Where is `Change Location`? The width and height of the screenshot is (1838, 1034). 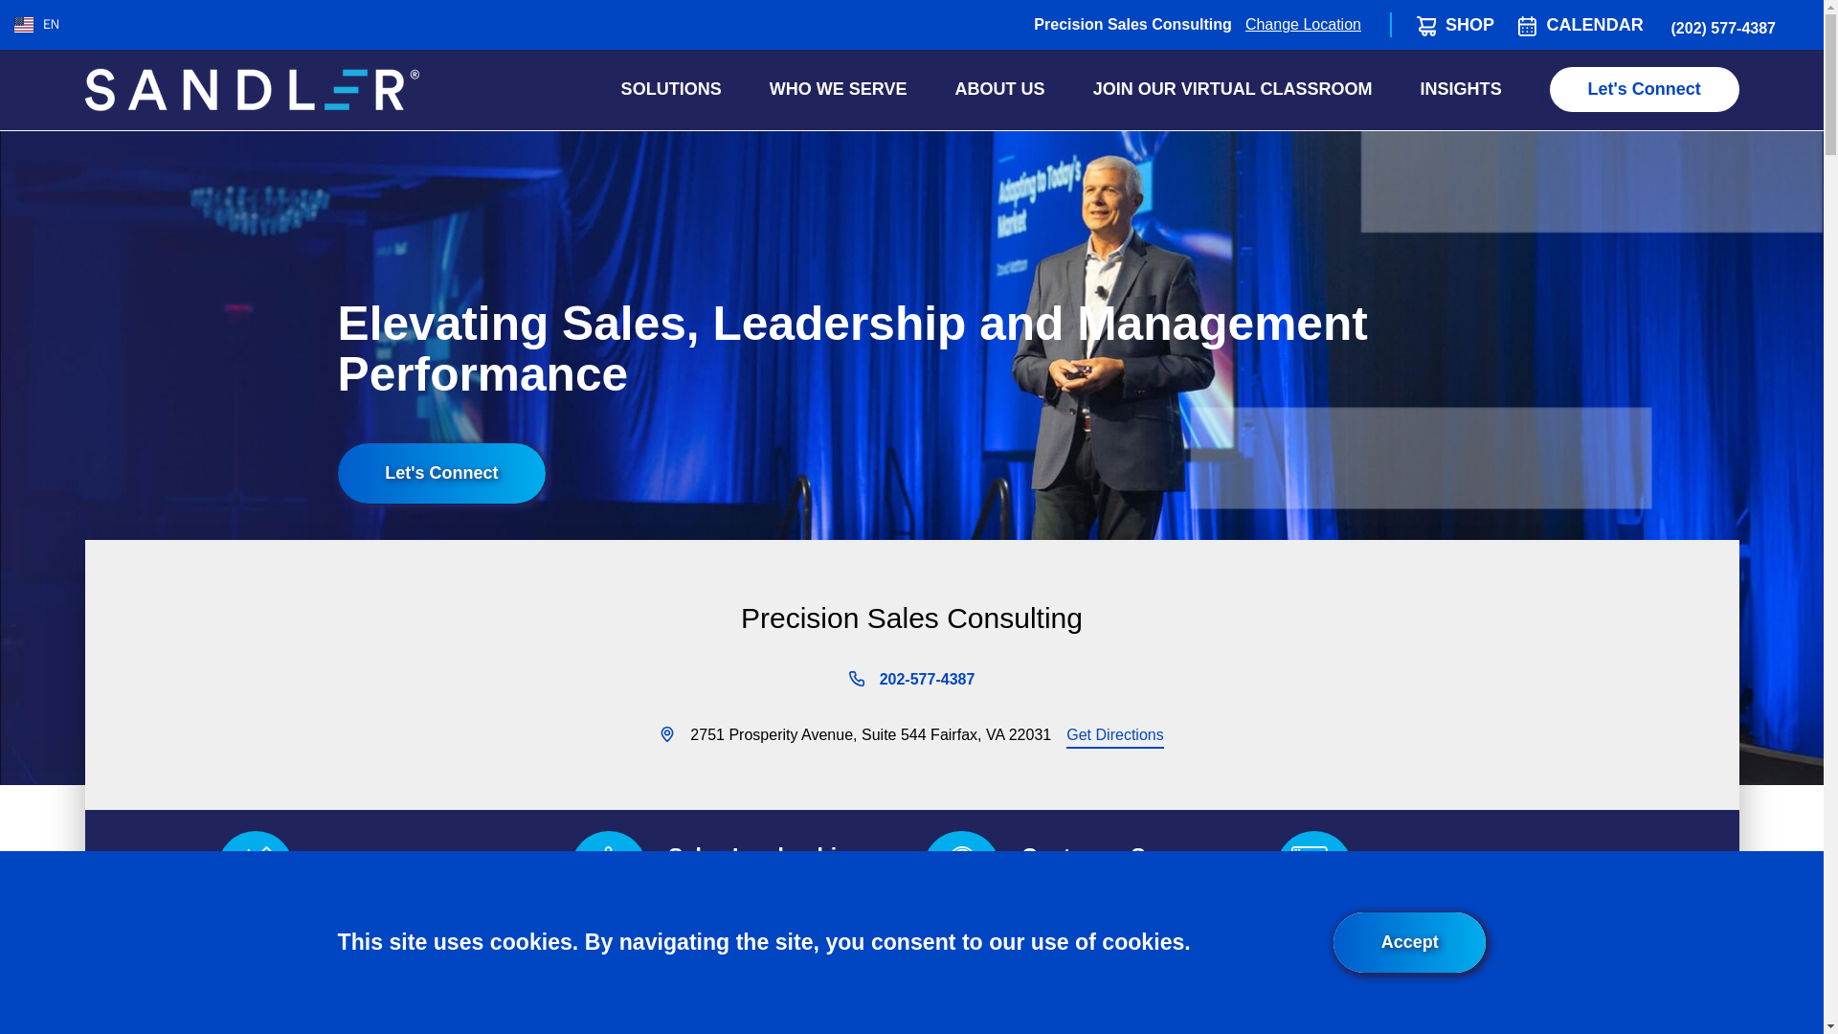 Change Location is located at coordinates (1304, 23).